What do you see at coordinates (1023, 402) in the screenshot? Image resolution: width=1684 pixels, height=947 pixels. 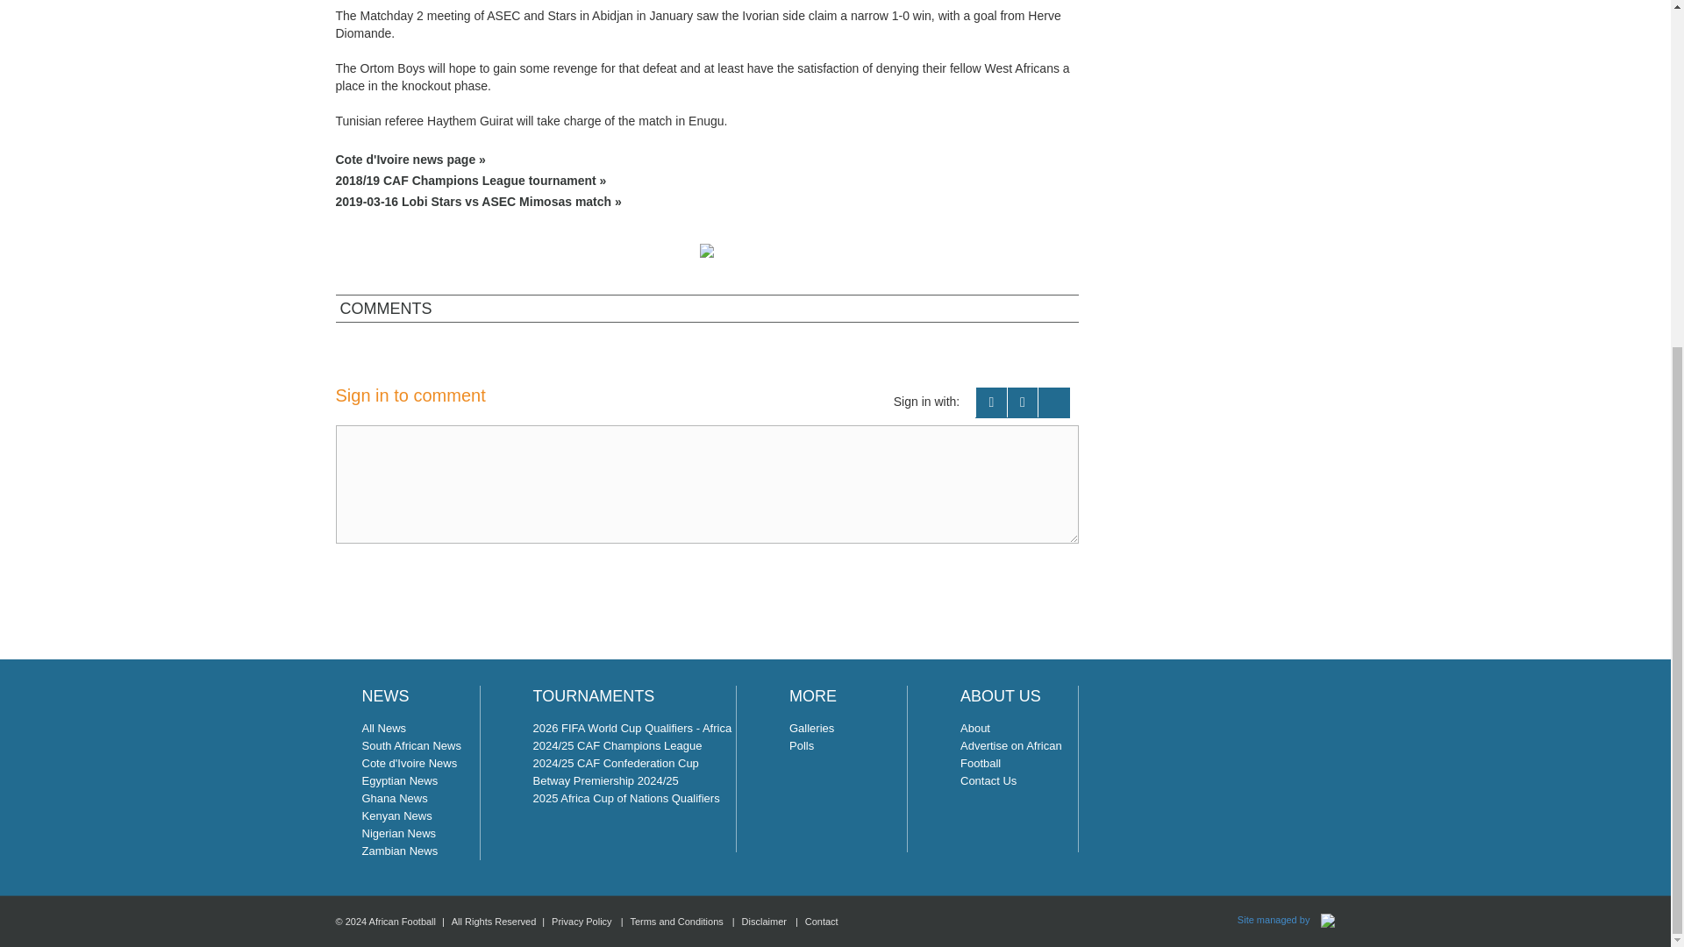 I see `Sign in with your Twitter details` at bounding box center [1023, 402].